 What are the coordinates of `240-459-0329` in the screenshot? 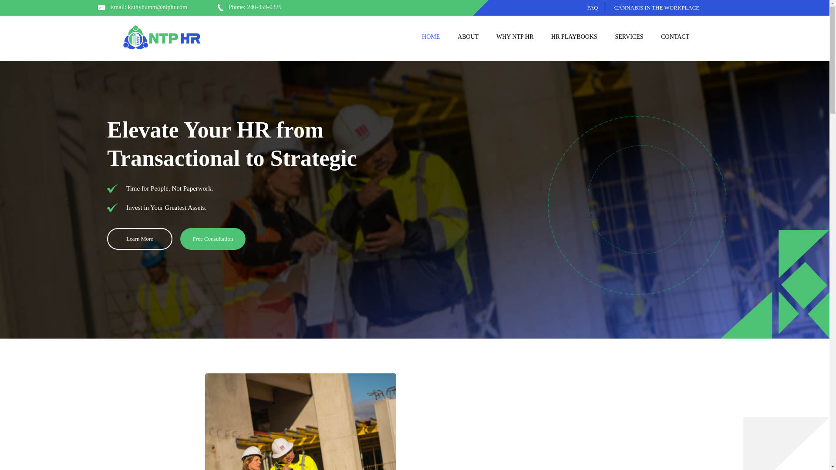 It's located at (264, 7).